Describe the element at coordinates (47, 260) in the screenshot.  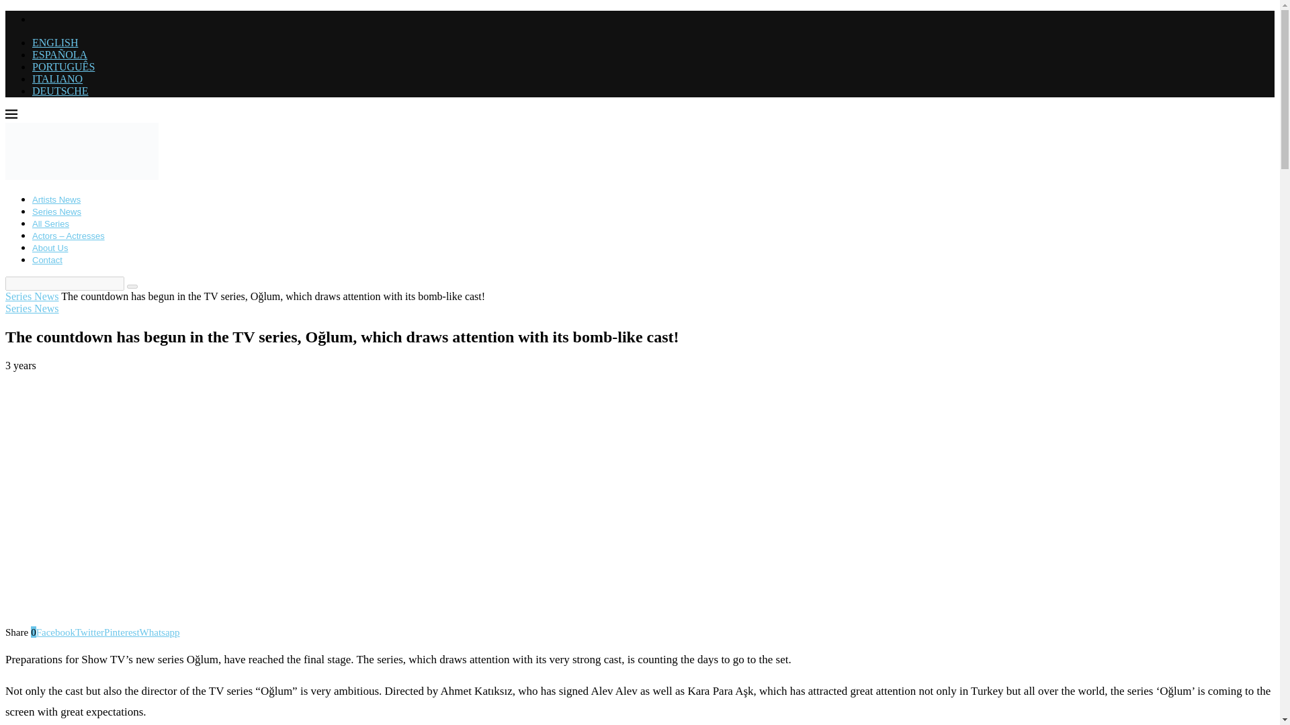
I see `Contact` at that location.